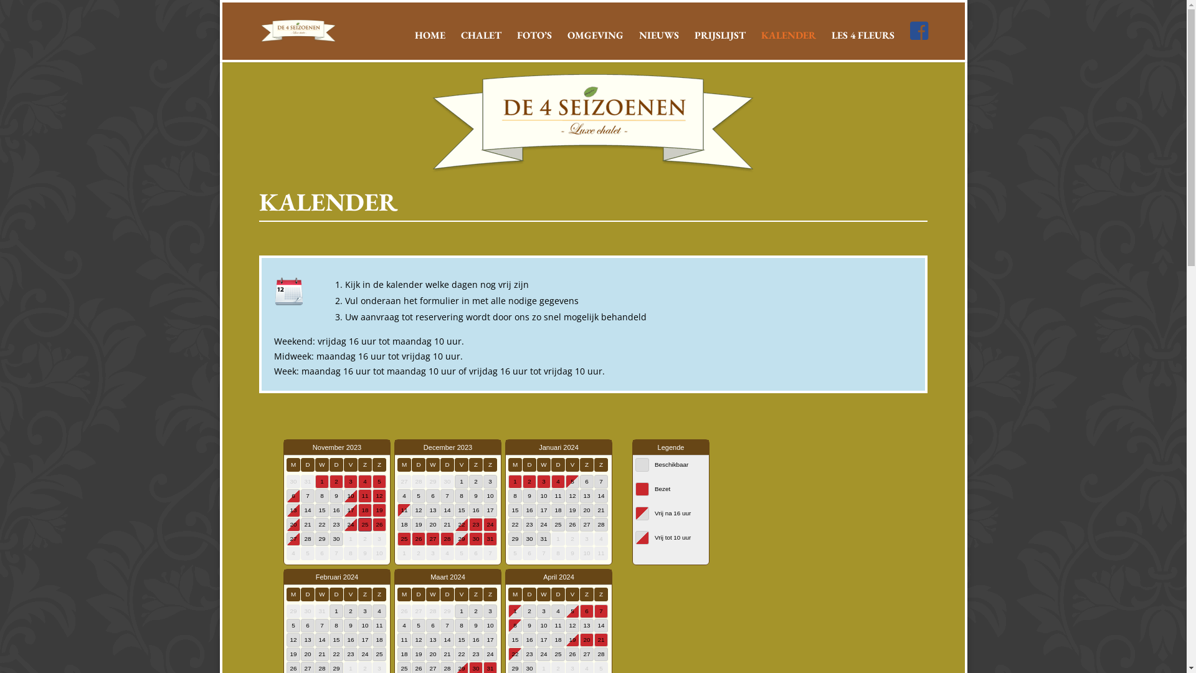 The width and height of the screenshot is (1196, 673). Describe the element at coordinates (659, 45) in the screenshot. I see `NIEUWS` at that location.